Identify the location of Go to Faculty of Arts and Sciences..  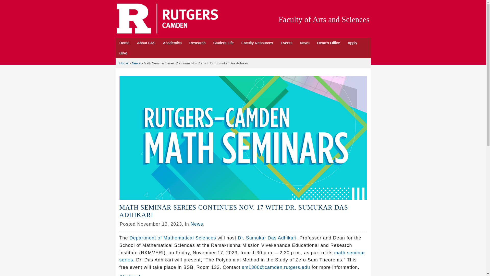
(124, 63).